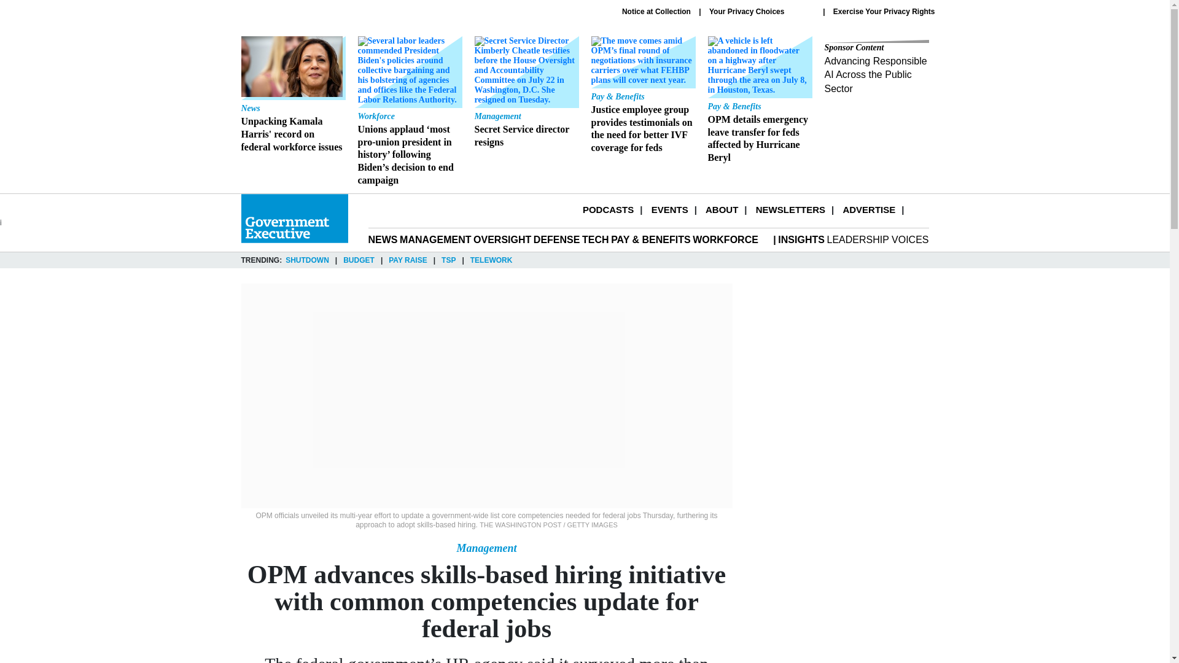 The height and width of the screenshot is (663, 1179). I want to click on Notice at Collection, so click(656, 11).